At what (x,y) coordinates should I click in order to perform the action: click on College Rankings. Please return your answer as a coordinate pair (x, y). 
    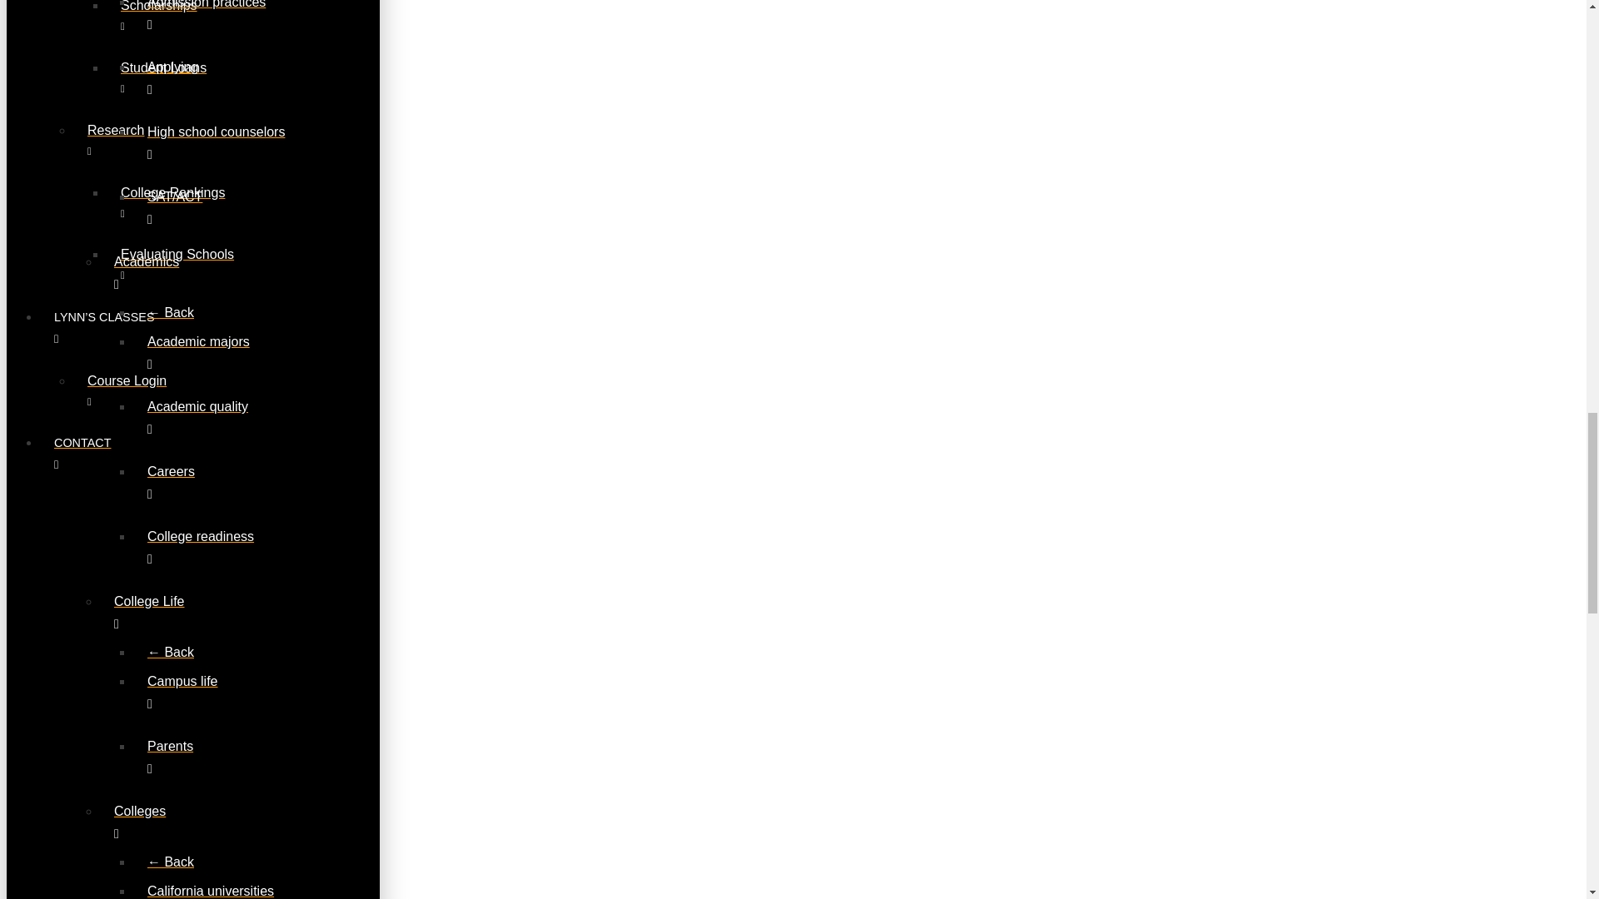
    Looking at the image, I should click on (200, 202).